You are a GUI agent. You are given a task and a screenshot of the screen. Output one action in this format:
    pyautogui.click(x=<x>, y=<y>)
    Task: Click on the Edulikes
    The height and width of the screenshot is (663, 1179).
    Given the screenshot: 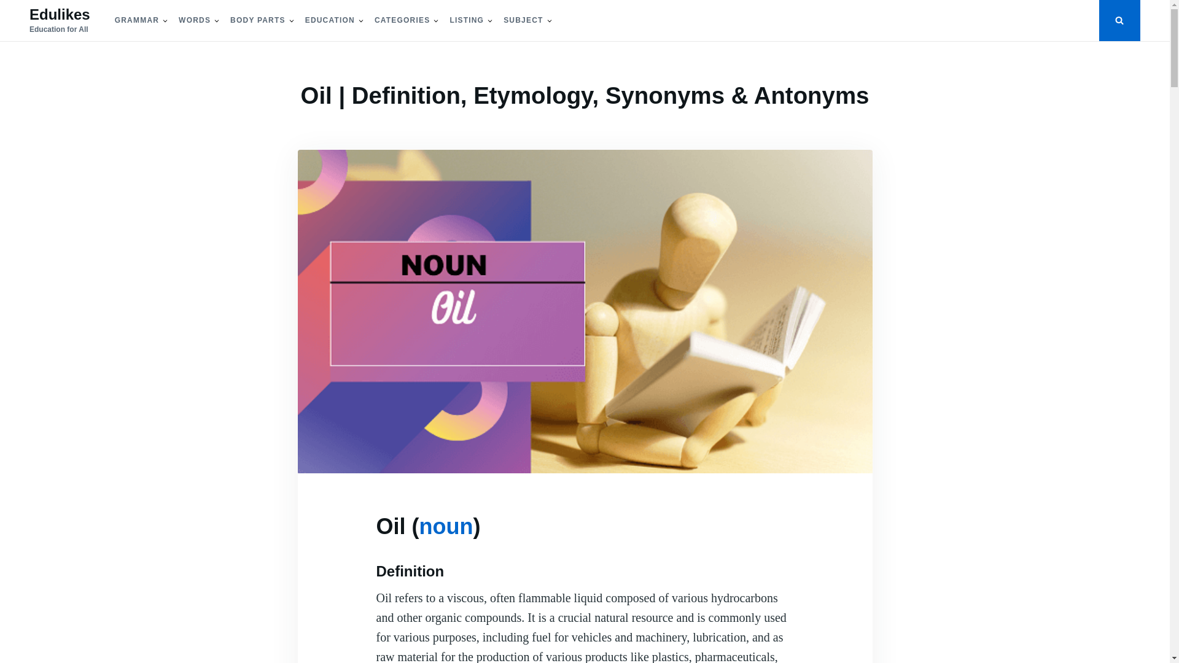 What is the action you would take?
    pyautogui.click(x=60, y=14)
    